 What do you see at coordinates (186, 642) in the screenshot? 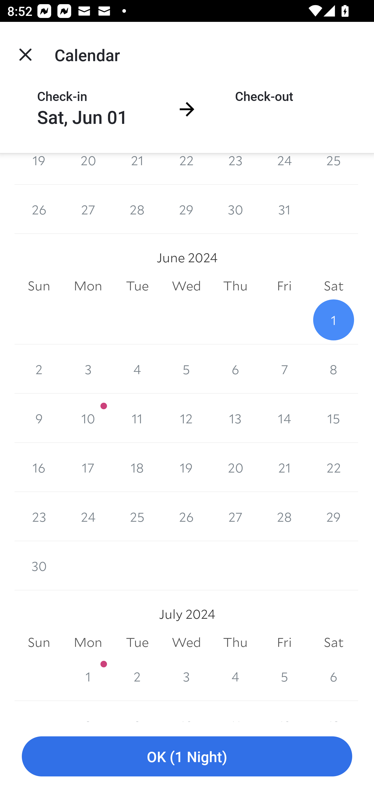
I see `Wed` at bounding box center [186, 642].